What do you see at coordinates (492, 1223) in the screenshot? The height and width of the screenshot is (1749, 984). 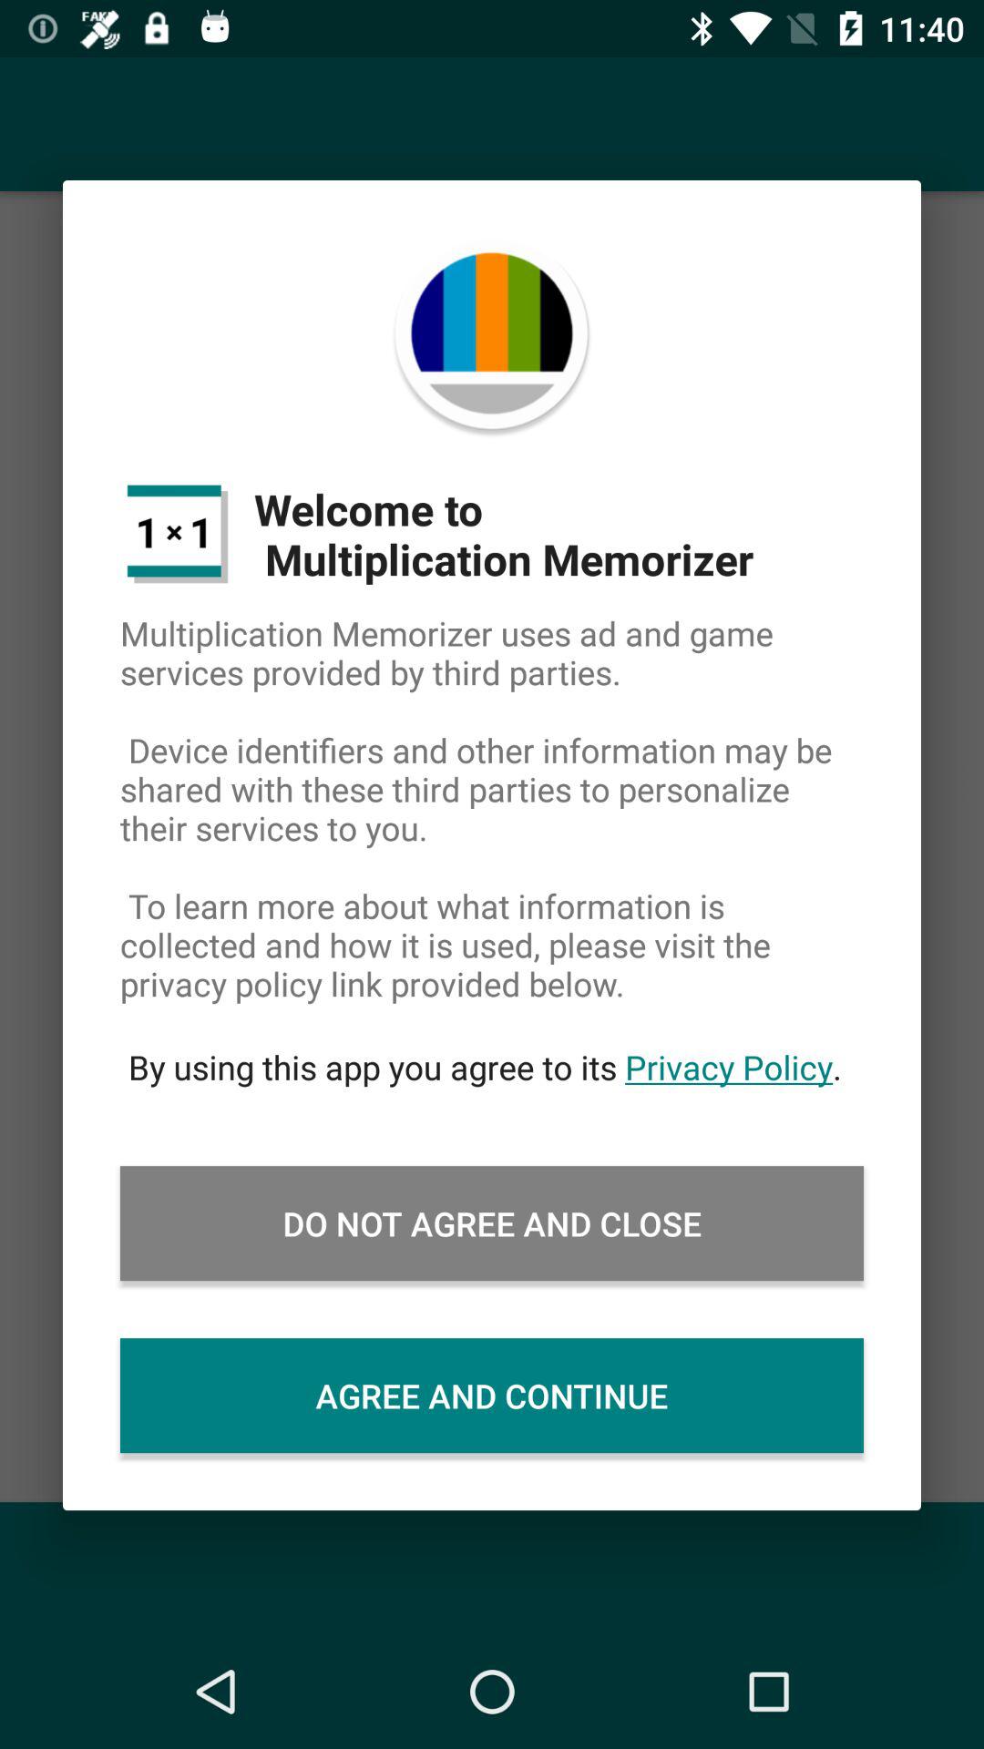 I see `press item below by using this` at bounding box center [492, 1223].